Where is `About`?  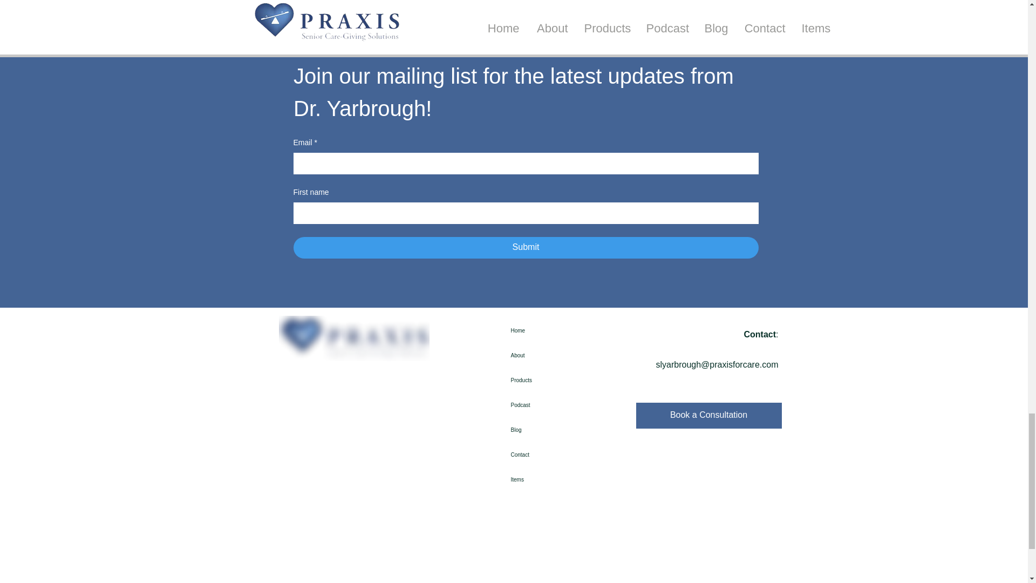
About is located at coordinates (530, 355).